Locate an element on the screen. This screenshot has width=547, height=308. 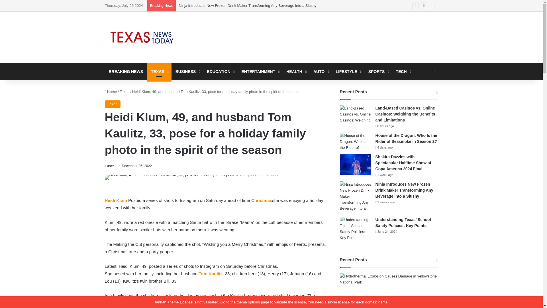
Texasnewstoday.com is located at coordinates (142, 37).